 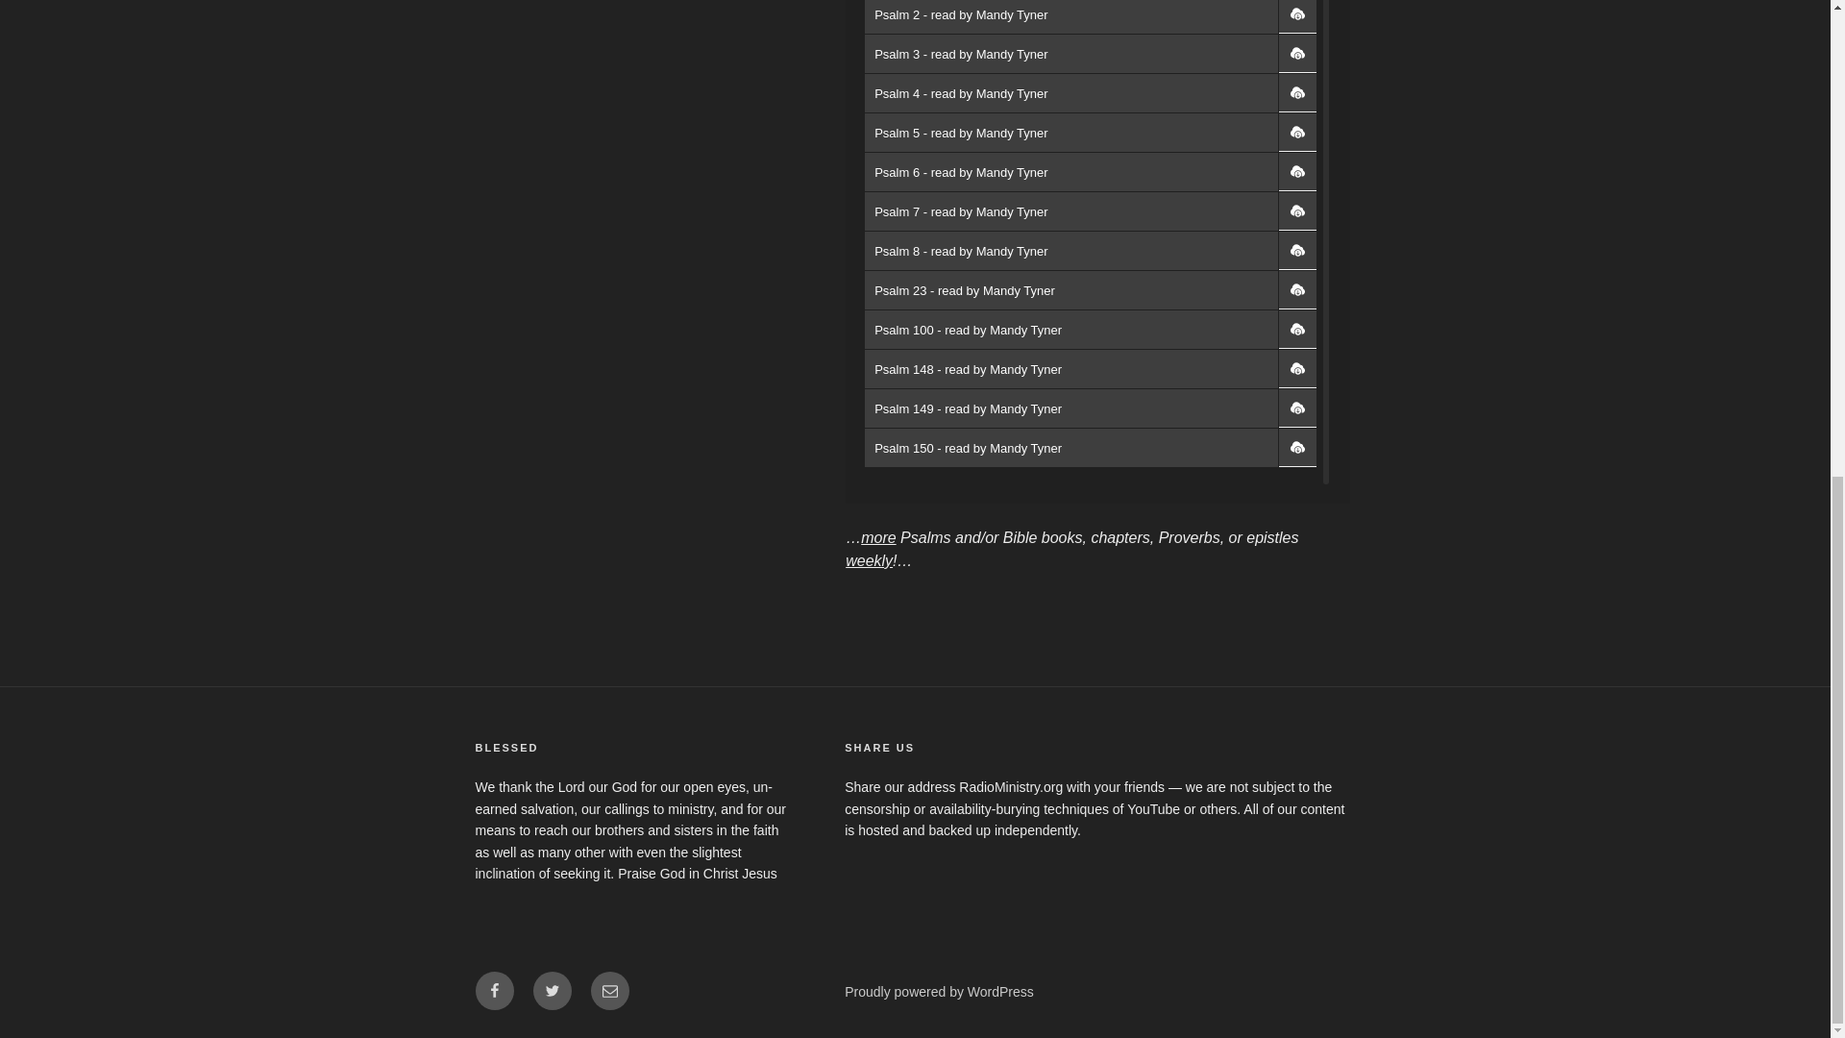 I want to click on Download this track, so click(x=1297, y=132).